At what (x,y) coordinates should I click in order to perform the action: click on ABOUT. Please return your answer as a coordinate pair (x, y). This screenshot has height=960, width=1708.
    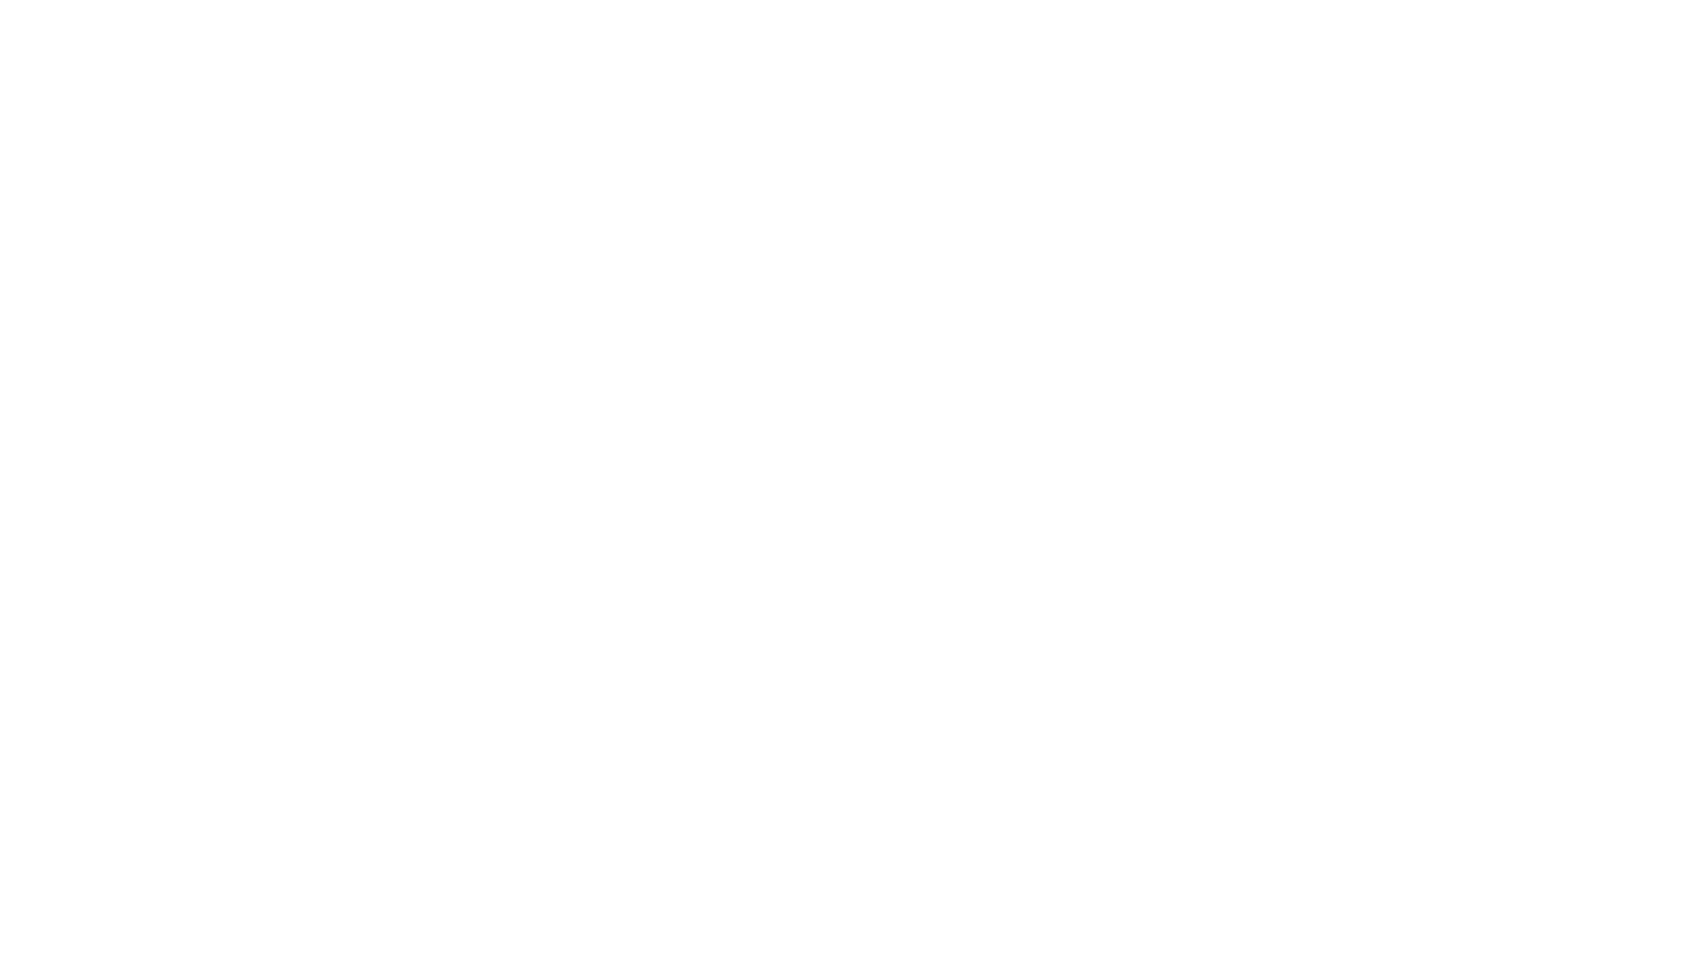
    Looking at the image, I should click on (256, 60).